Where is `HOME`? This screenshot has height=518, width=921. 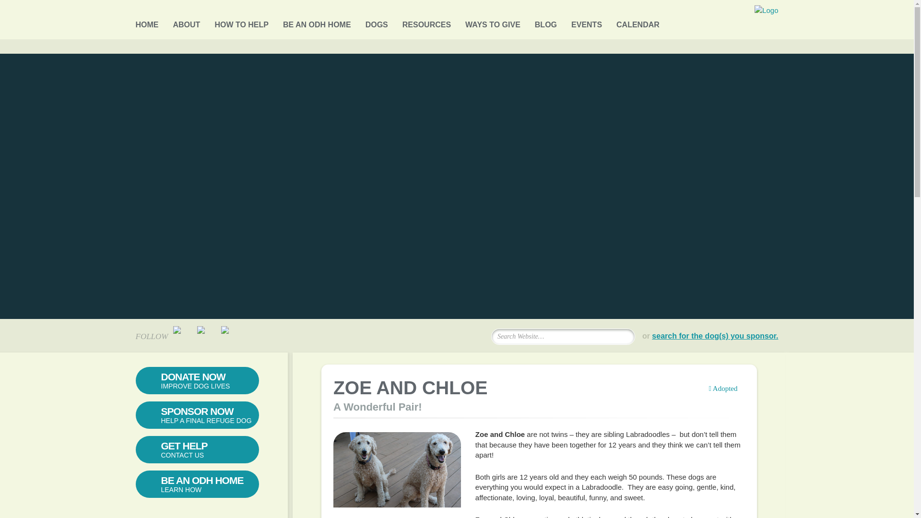 HOME is located at coordinates (147, 22).